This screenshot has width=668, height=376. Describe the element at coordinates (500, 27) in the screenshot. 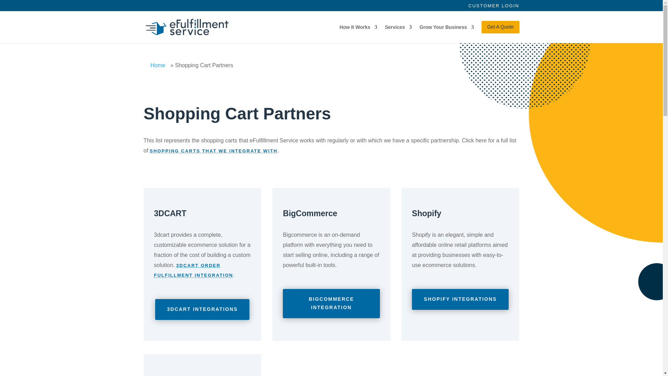

I see `Get A Quote` at that location.